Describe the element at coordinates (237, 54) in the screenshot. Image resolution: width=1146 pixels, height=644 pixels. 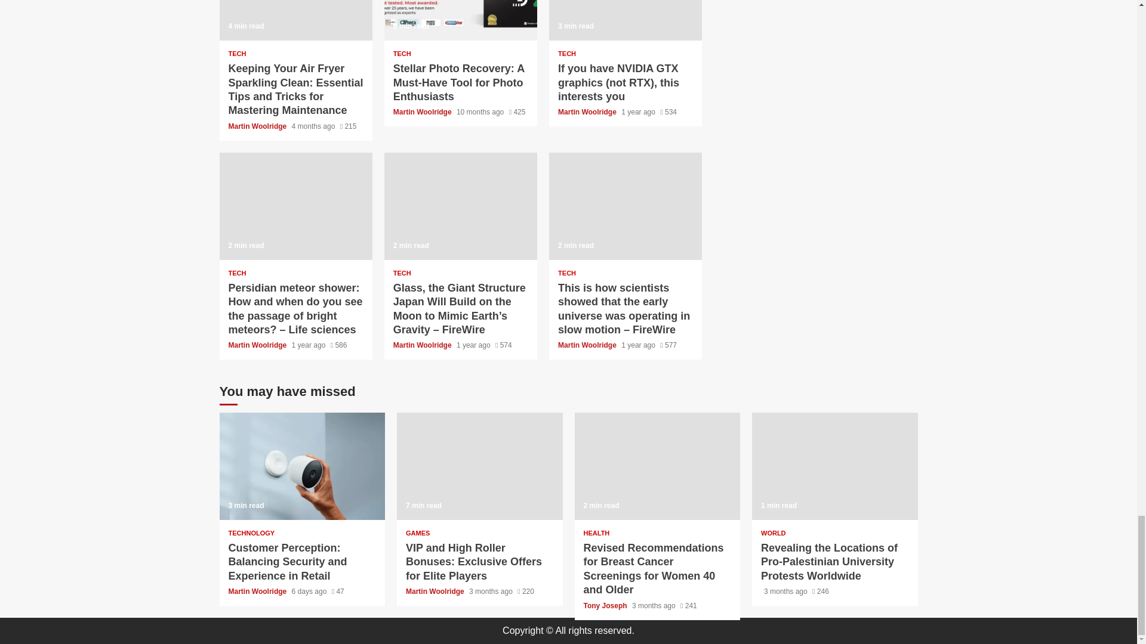
I see `TECH` at that location.